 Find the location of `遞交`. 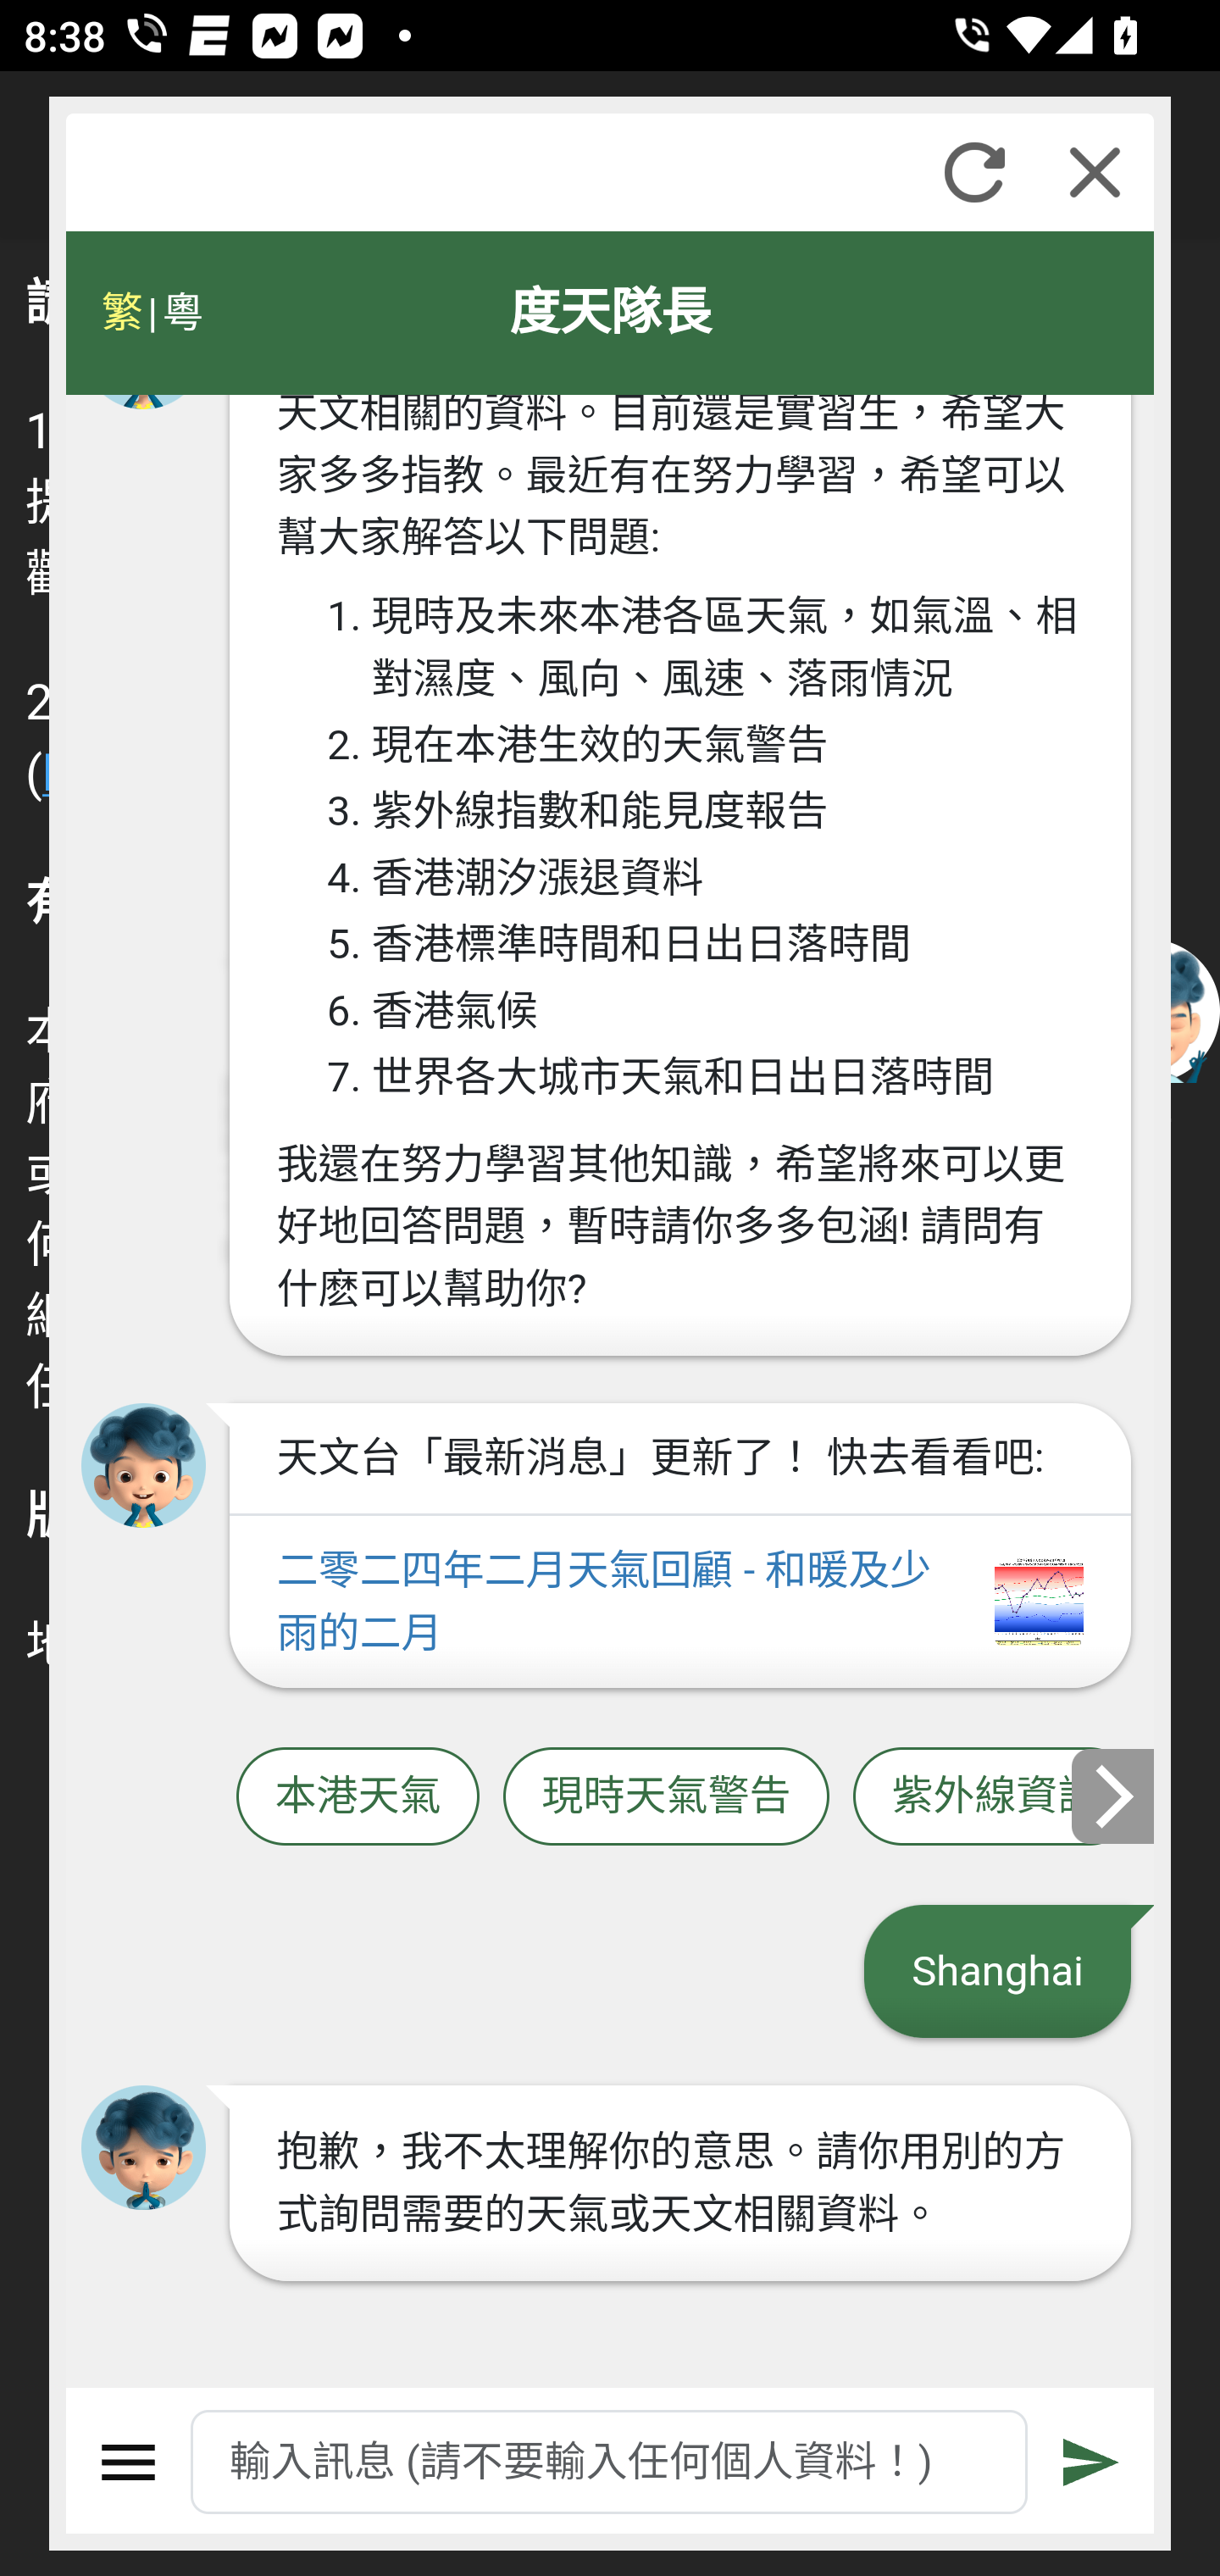

遞交 is located at coordinates (1092, 2462).